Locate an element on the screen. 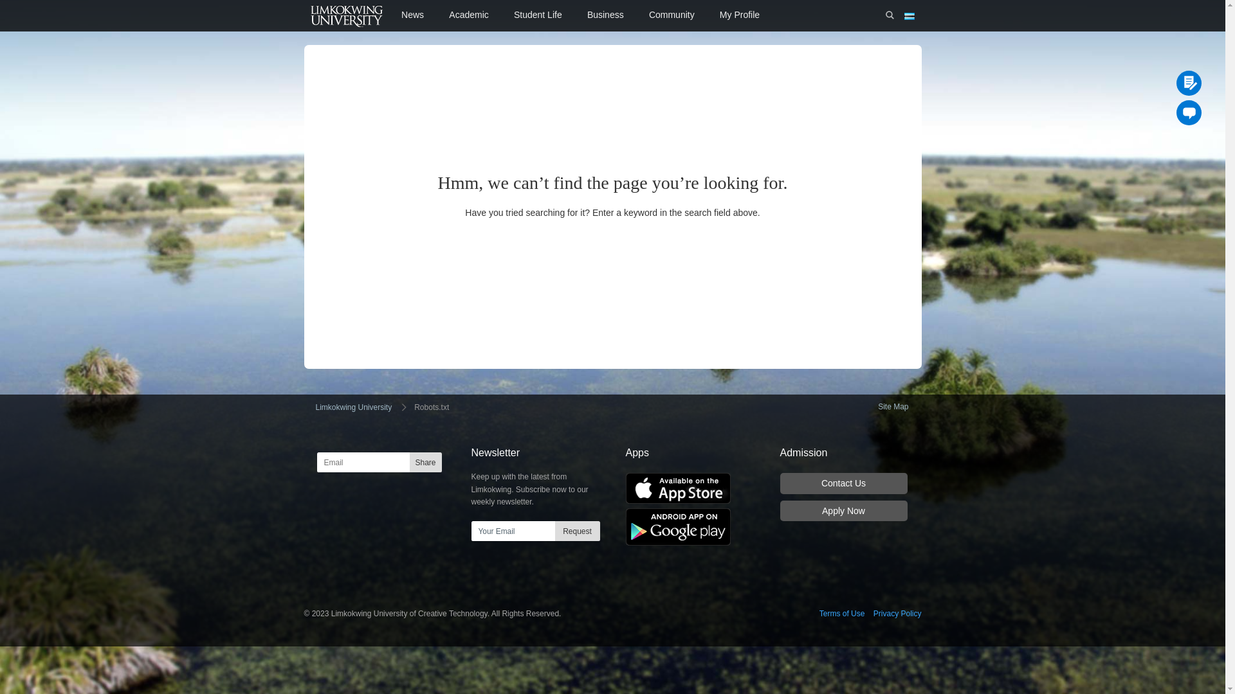 The image size is (1235, 694). News is located at coordinates (412, 15).